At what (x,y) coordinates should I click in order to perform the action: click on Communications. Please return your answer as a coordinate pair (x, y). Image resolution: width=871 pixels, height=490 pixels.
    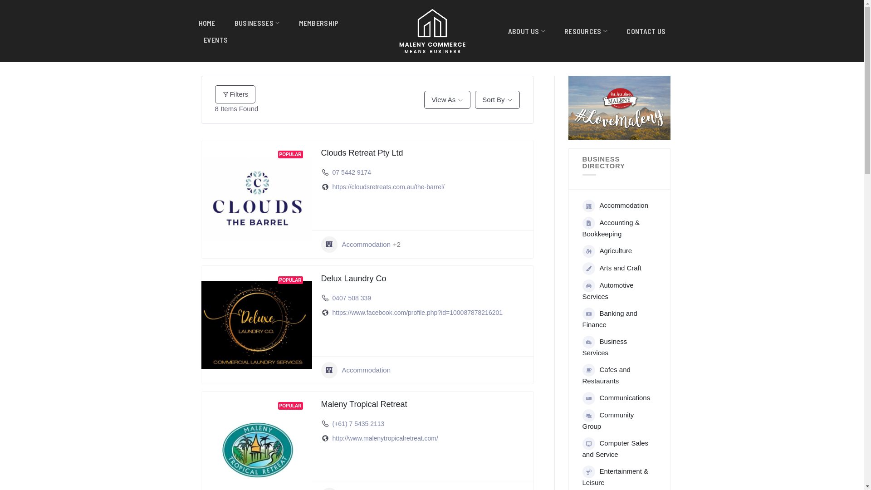
    Looking at the image, I should click on (617, 397).